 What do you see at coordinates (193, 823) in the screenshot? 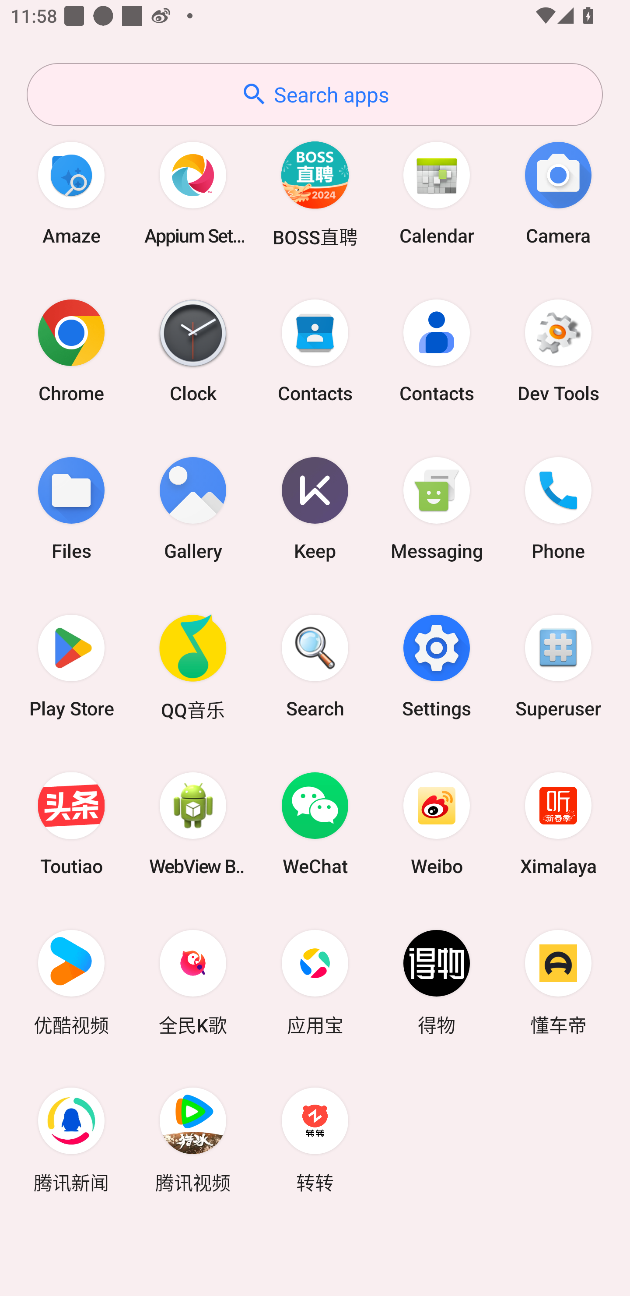
I see `WebView Browser Tester` at bounding box center [193, 823].